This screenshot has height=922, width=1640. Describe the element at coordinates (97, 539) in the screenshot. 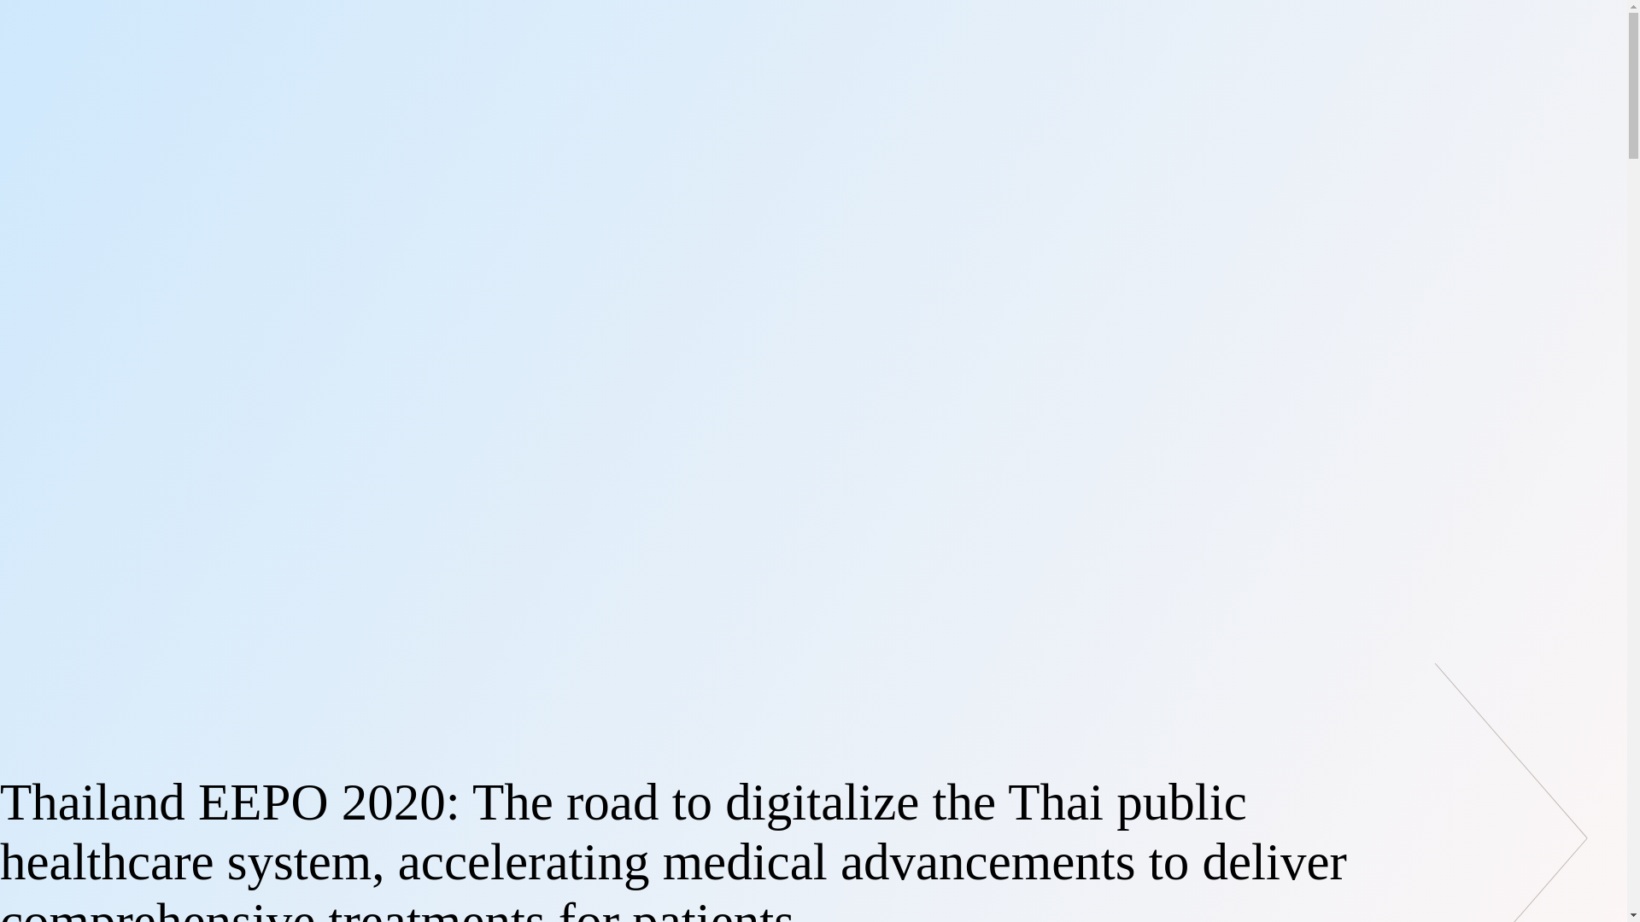

I see `Careers` at that location.